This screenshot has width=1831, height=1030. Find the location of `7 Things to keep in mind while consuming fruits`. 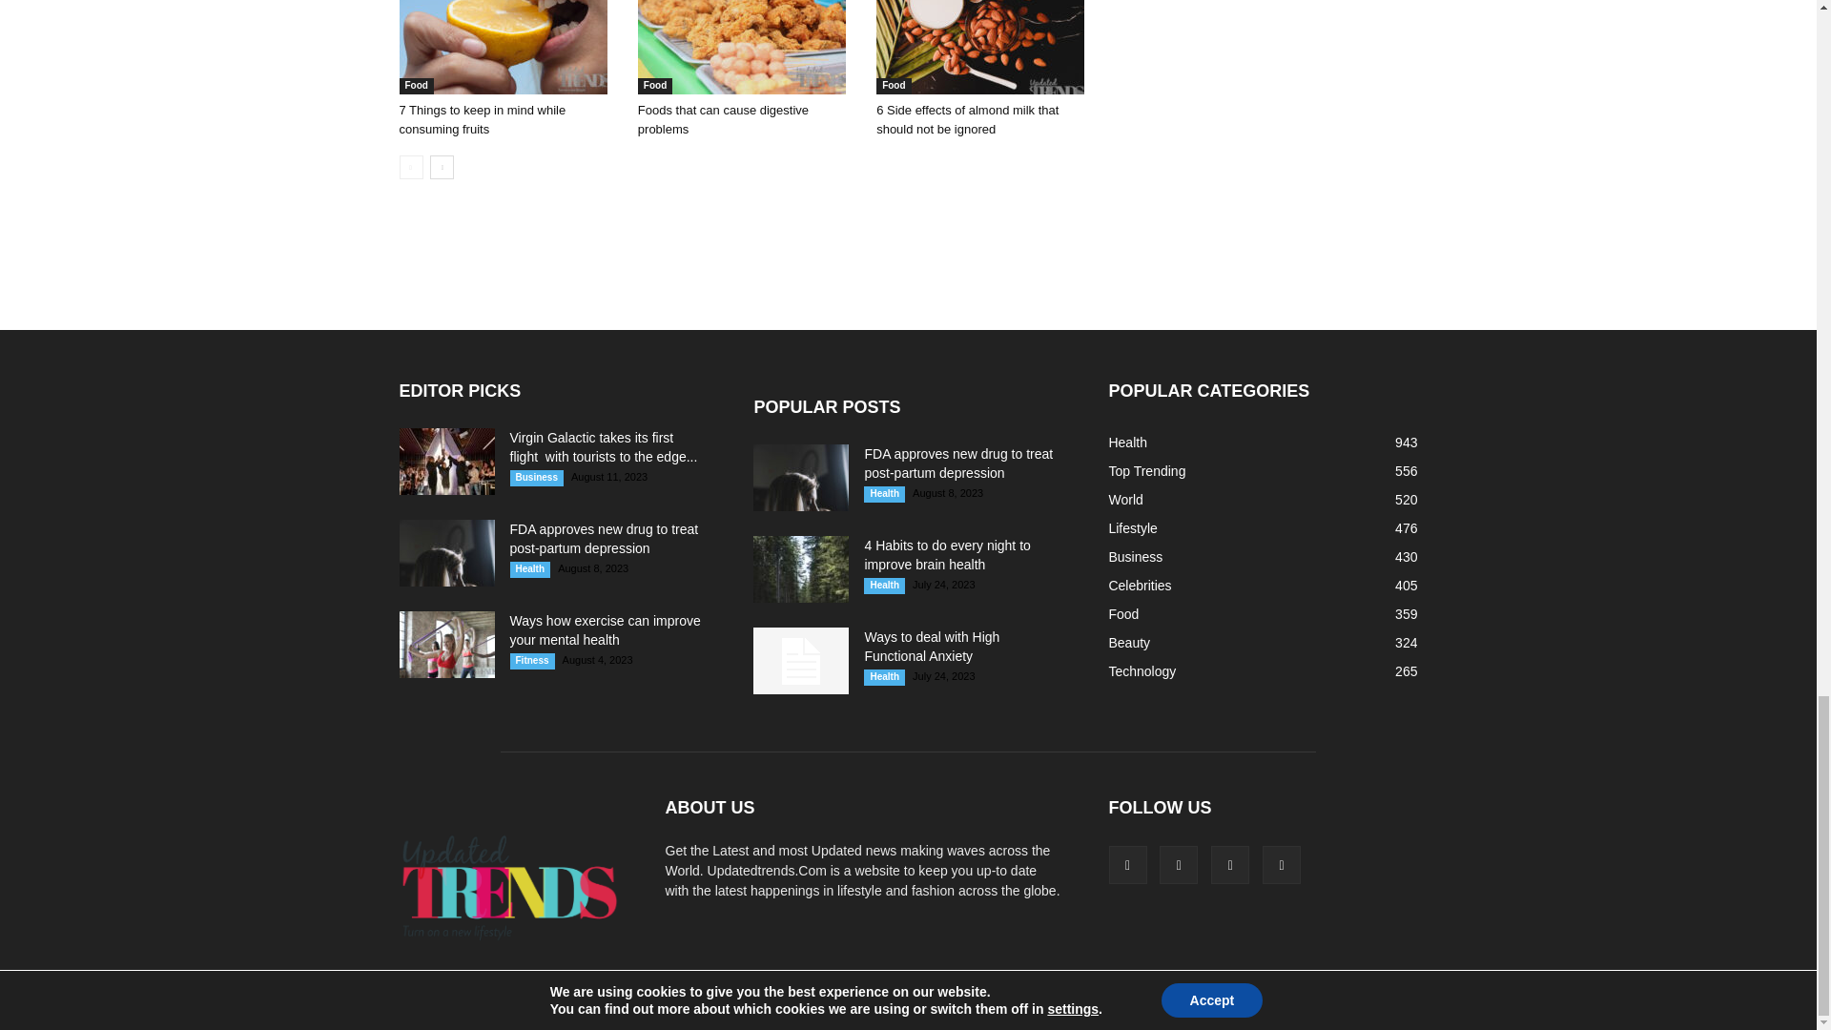

7 Things to keep in mind while consuming fruits is located at coordinates (502, 48).